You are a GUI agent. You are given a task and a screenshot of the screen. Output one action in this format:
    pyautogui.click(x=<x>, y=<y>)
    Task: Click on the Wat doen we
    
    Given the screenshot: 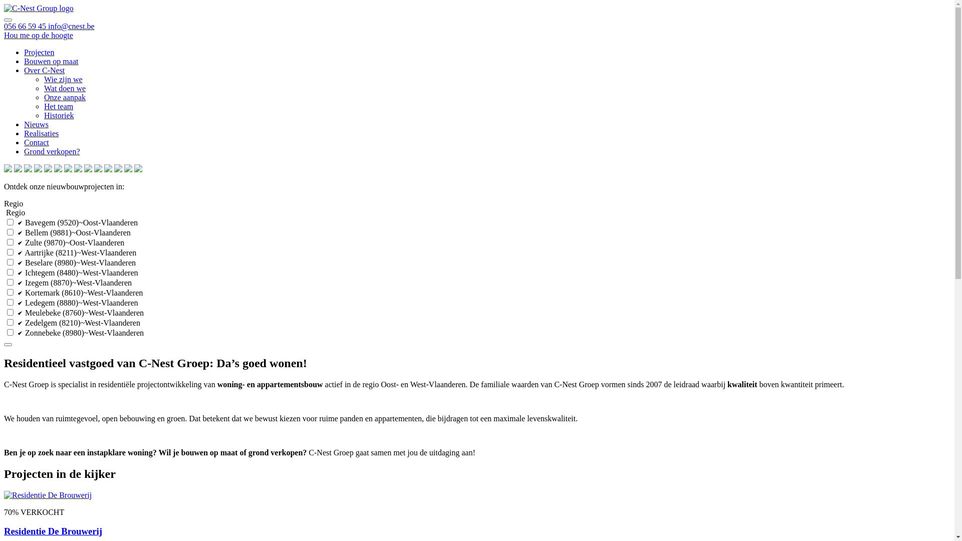 What is the action you would take?
    pyautogui.click(x=65, y=88)
    